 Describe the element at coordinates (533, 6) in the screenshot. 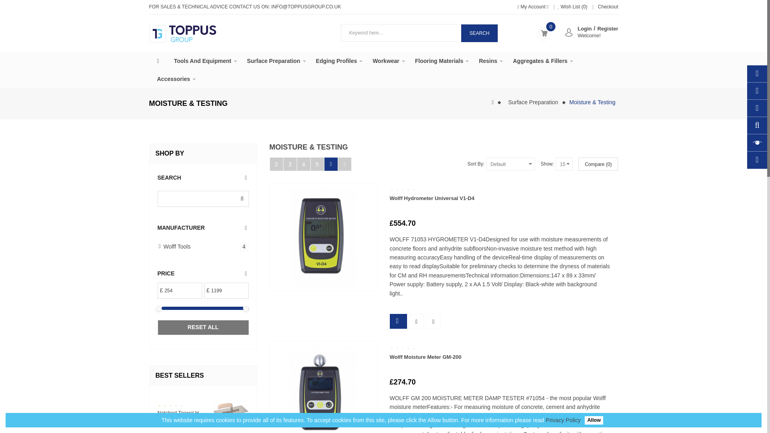

I see `My Account ` at that location.